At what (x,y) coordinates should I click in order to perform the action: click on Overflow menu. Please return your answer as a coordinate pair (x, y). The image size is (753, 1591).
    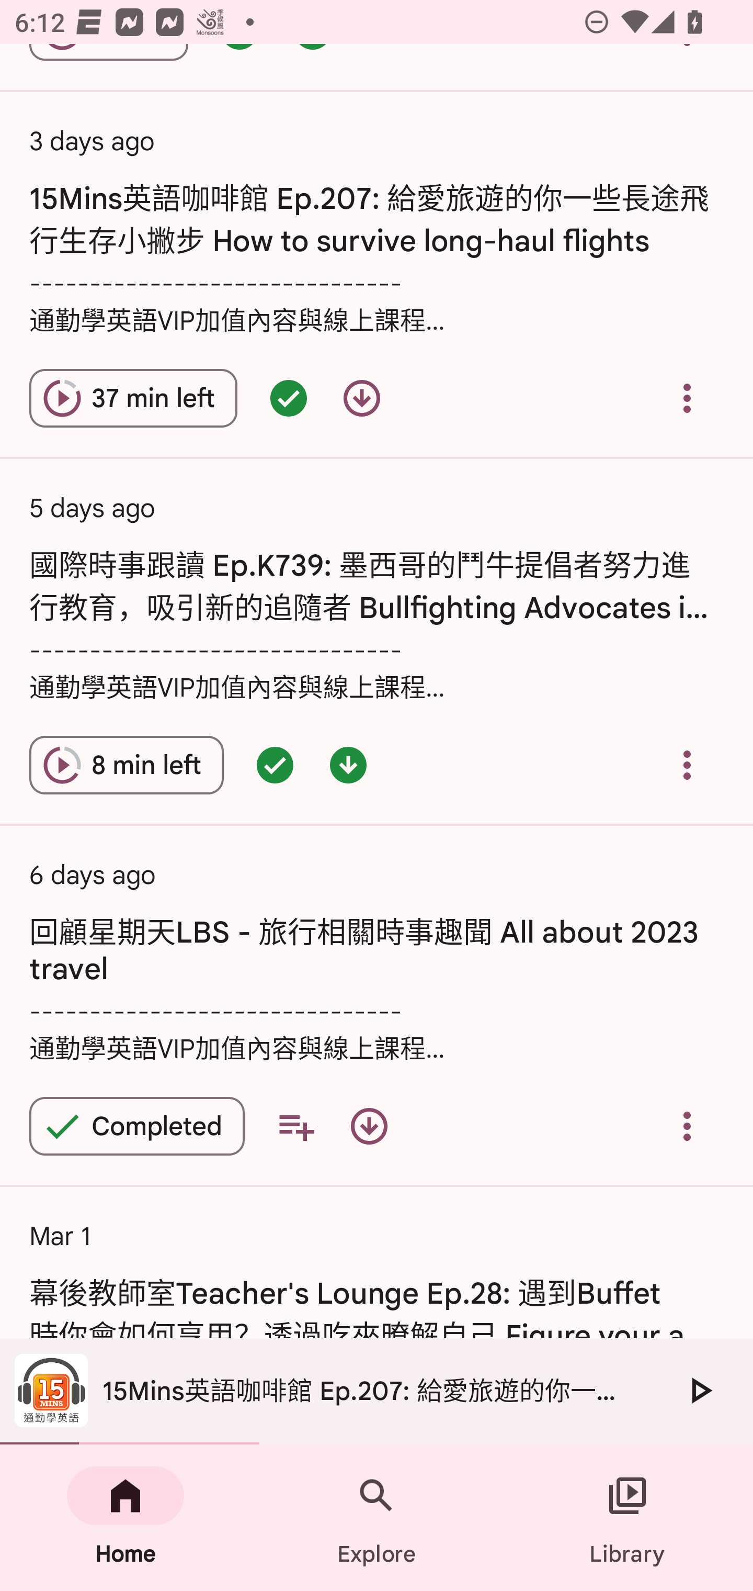
    Looking at the image, I should click on (687, 1126).